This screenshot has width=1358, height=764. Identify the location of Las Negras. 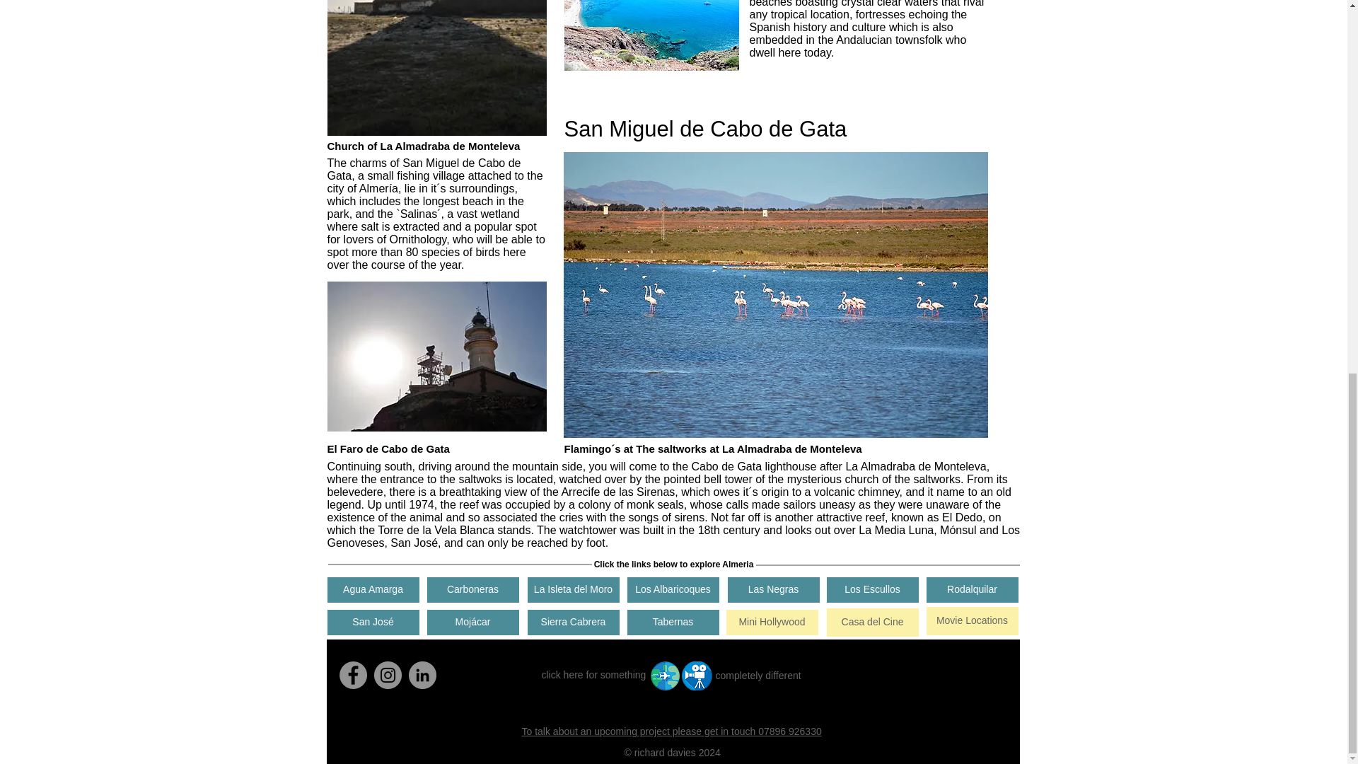
(772, 590).